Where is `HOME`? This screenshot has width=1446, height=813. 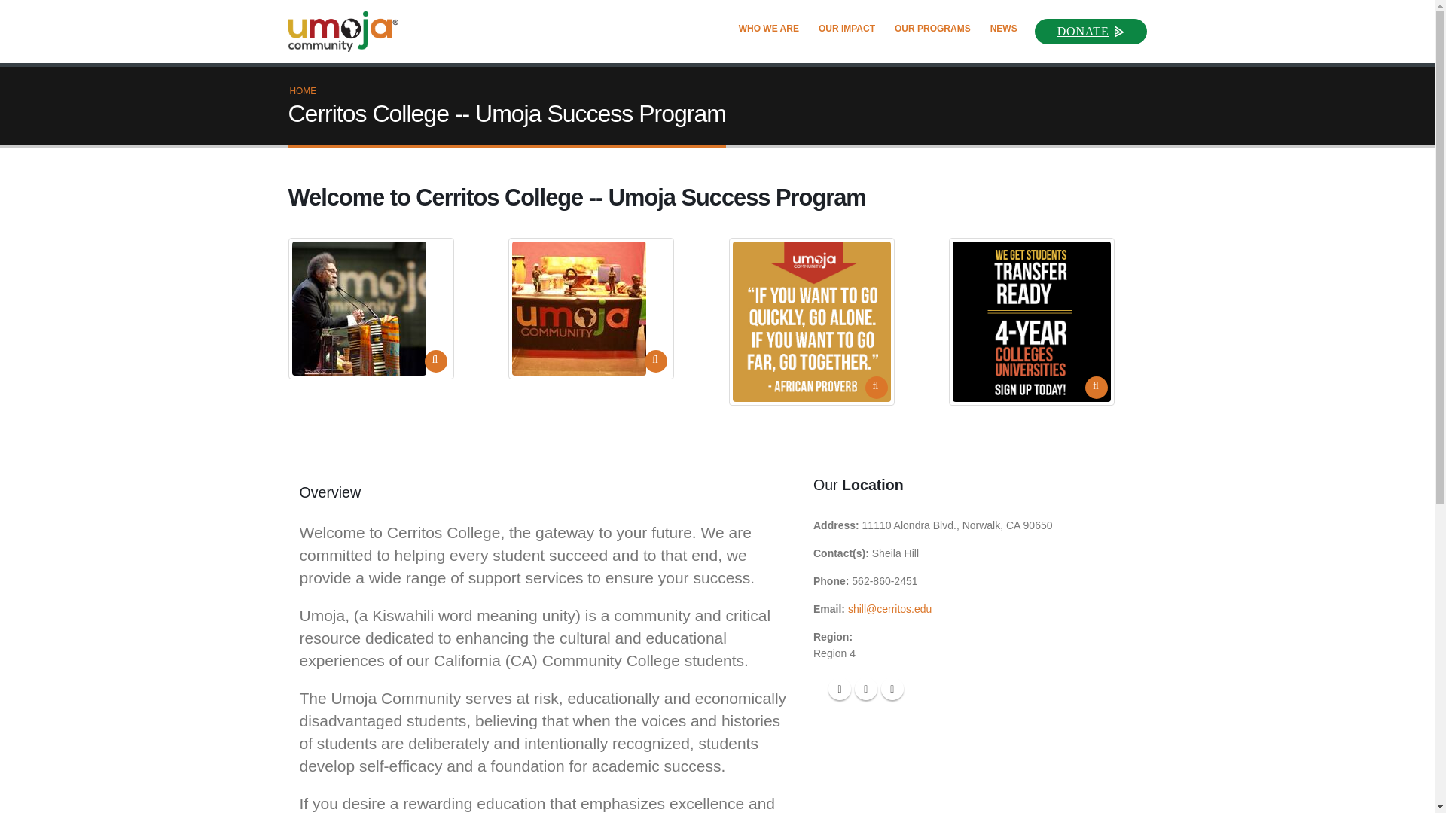
HOME is located at coordinates (303, 91).